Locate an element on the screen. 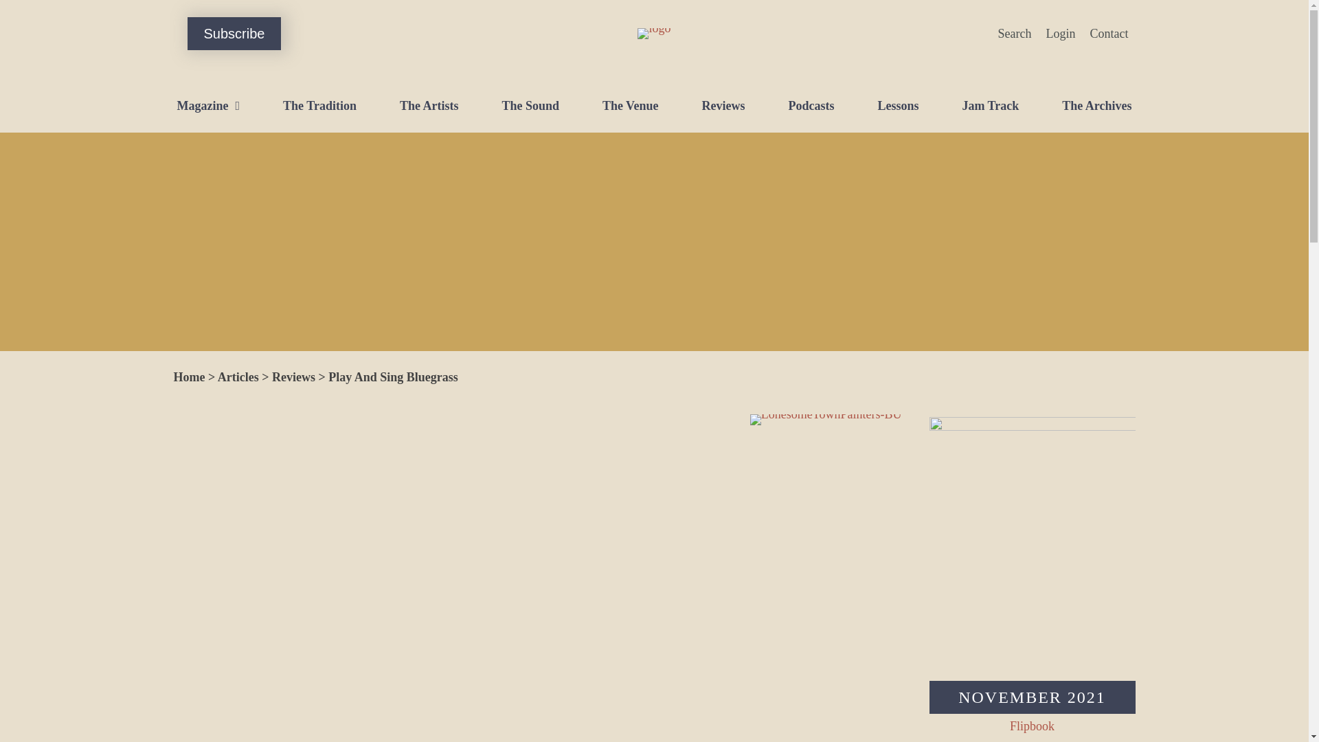 The image size is (1319, 742). logo is located at coordinates (653, 34).